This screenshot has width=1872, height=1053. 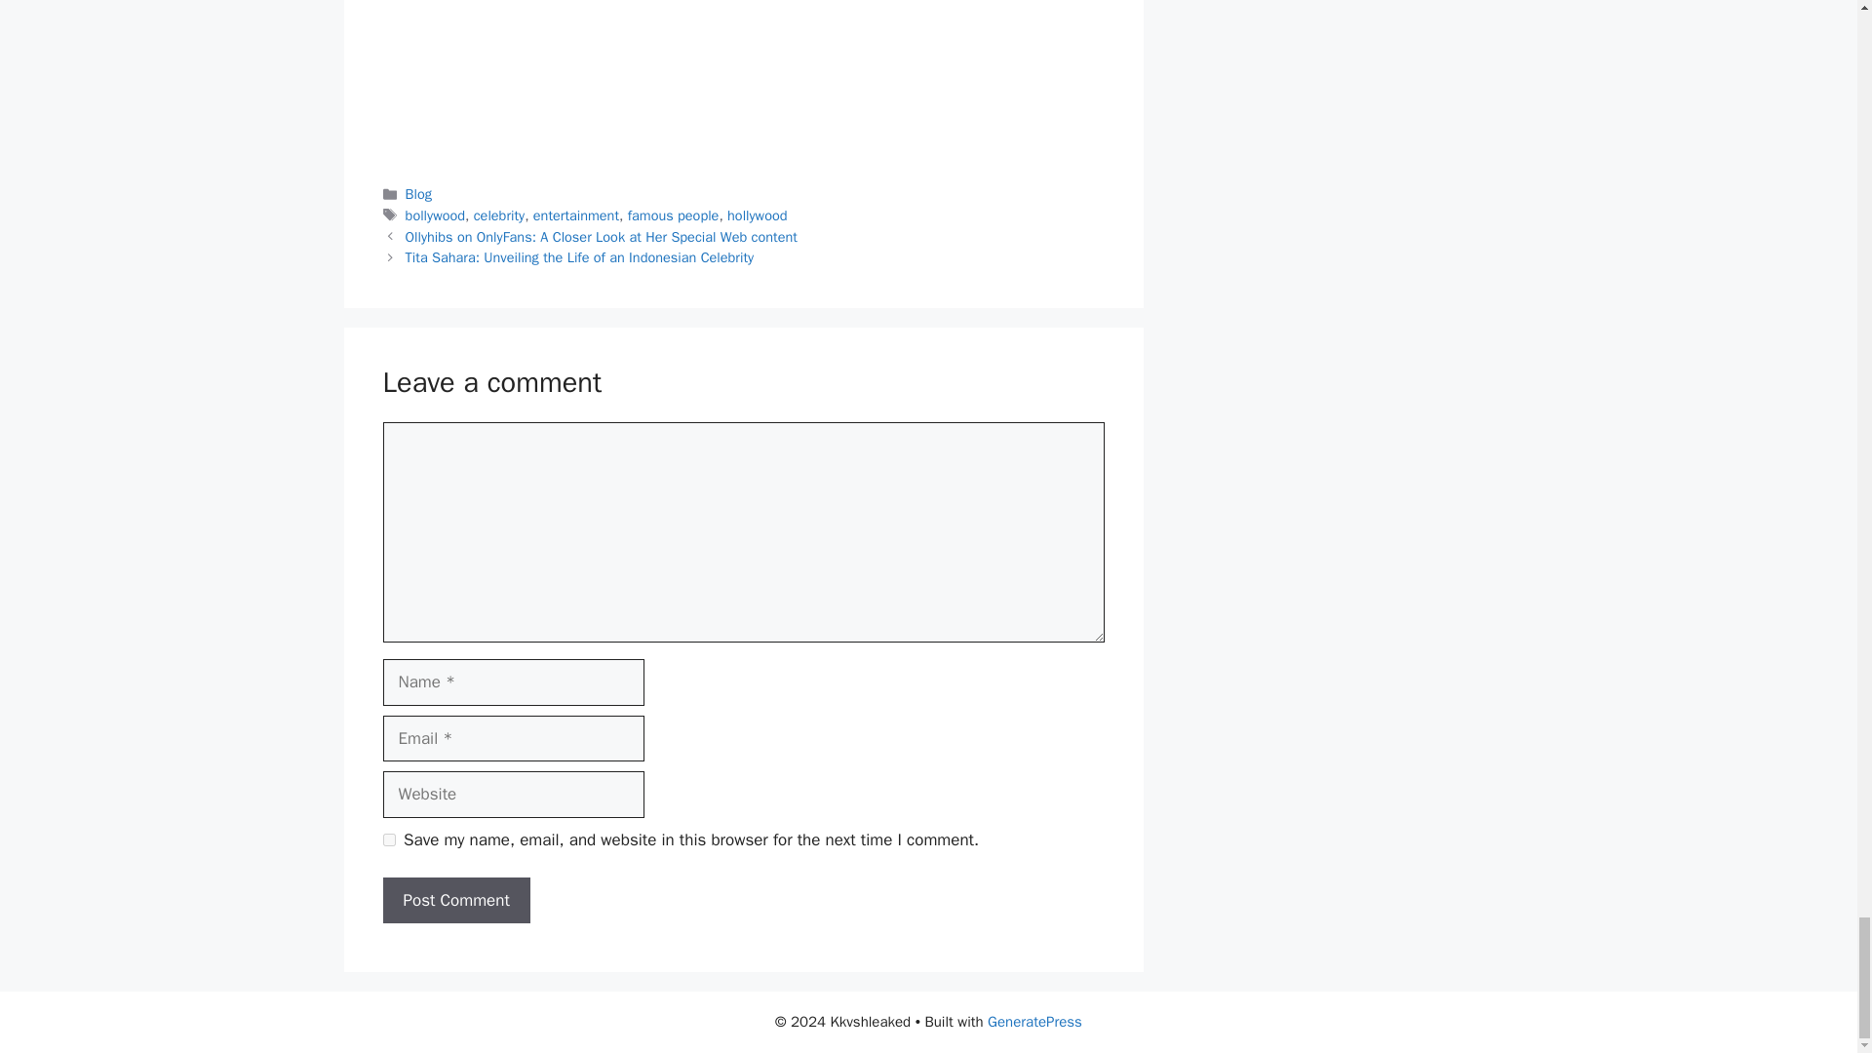 What do you see at coordinates (498, 214) in the screenshot?
I see `celebrity` at bounding box center [498, 214].